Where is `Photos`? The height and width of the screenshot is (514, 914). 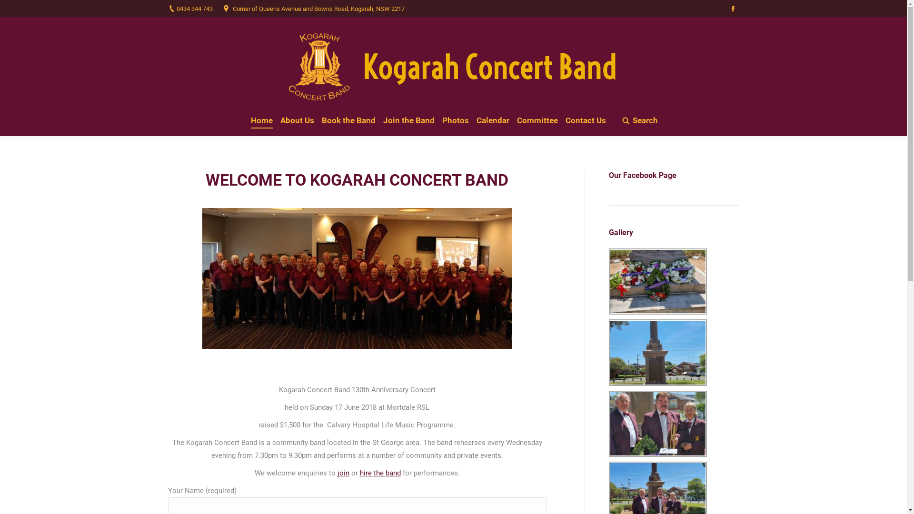 Photos is located at coordinates (456, 121).